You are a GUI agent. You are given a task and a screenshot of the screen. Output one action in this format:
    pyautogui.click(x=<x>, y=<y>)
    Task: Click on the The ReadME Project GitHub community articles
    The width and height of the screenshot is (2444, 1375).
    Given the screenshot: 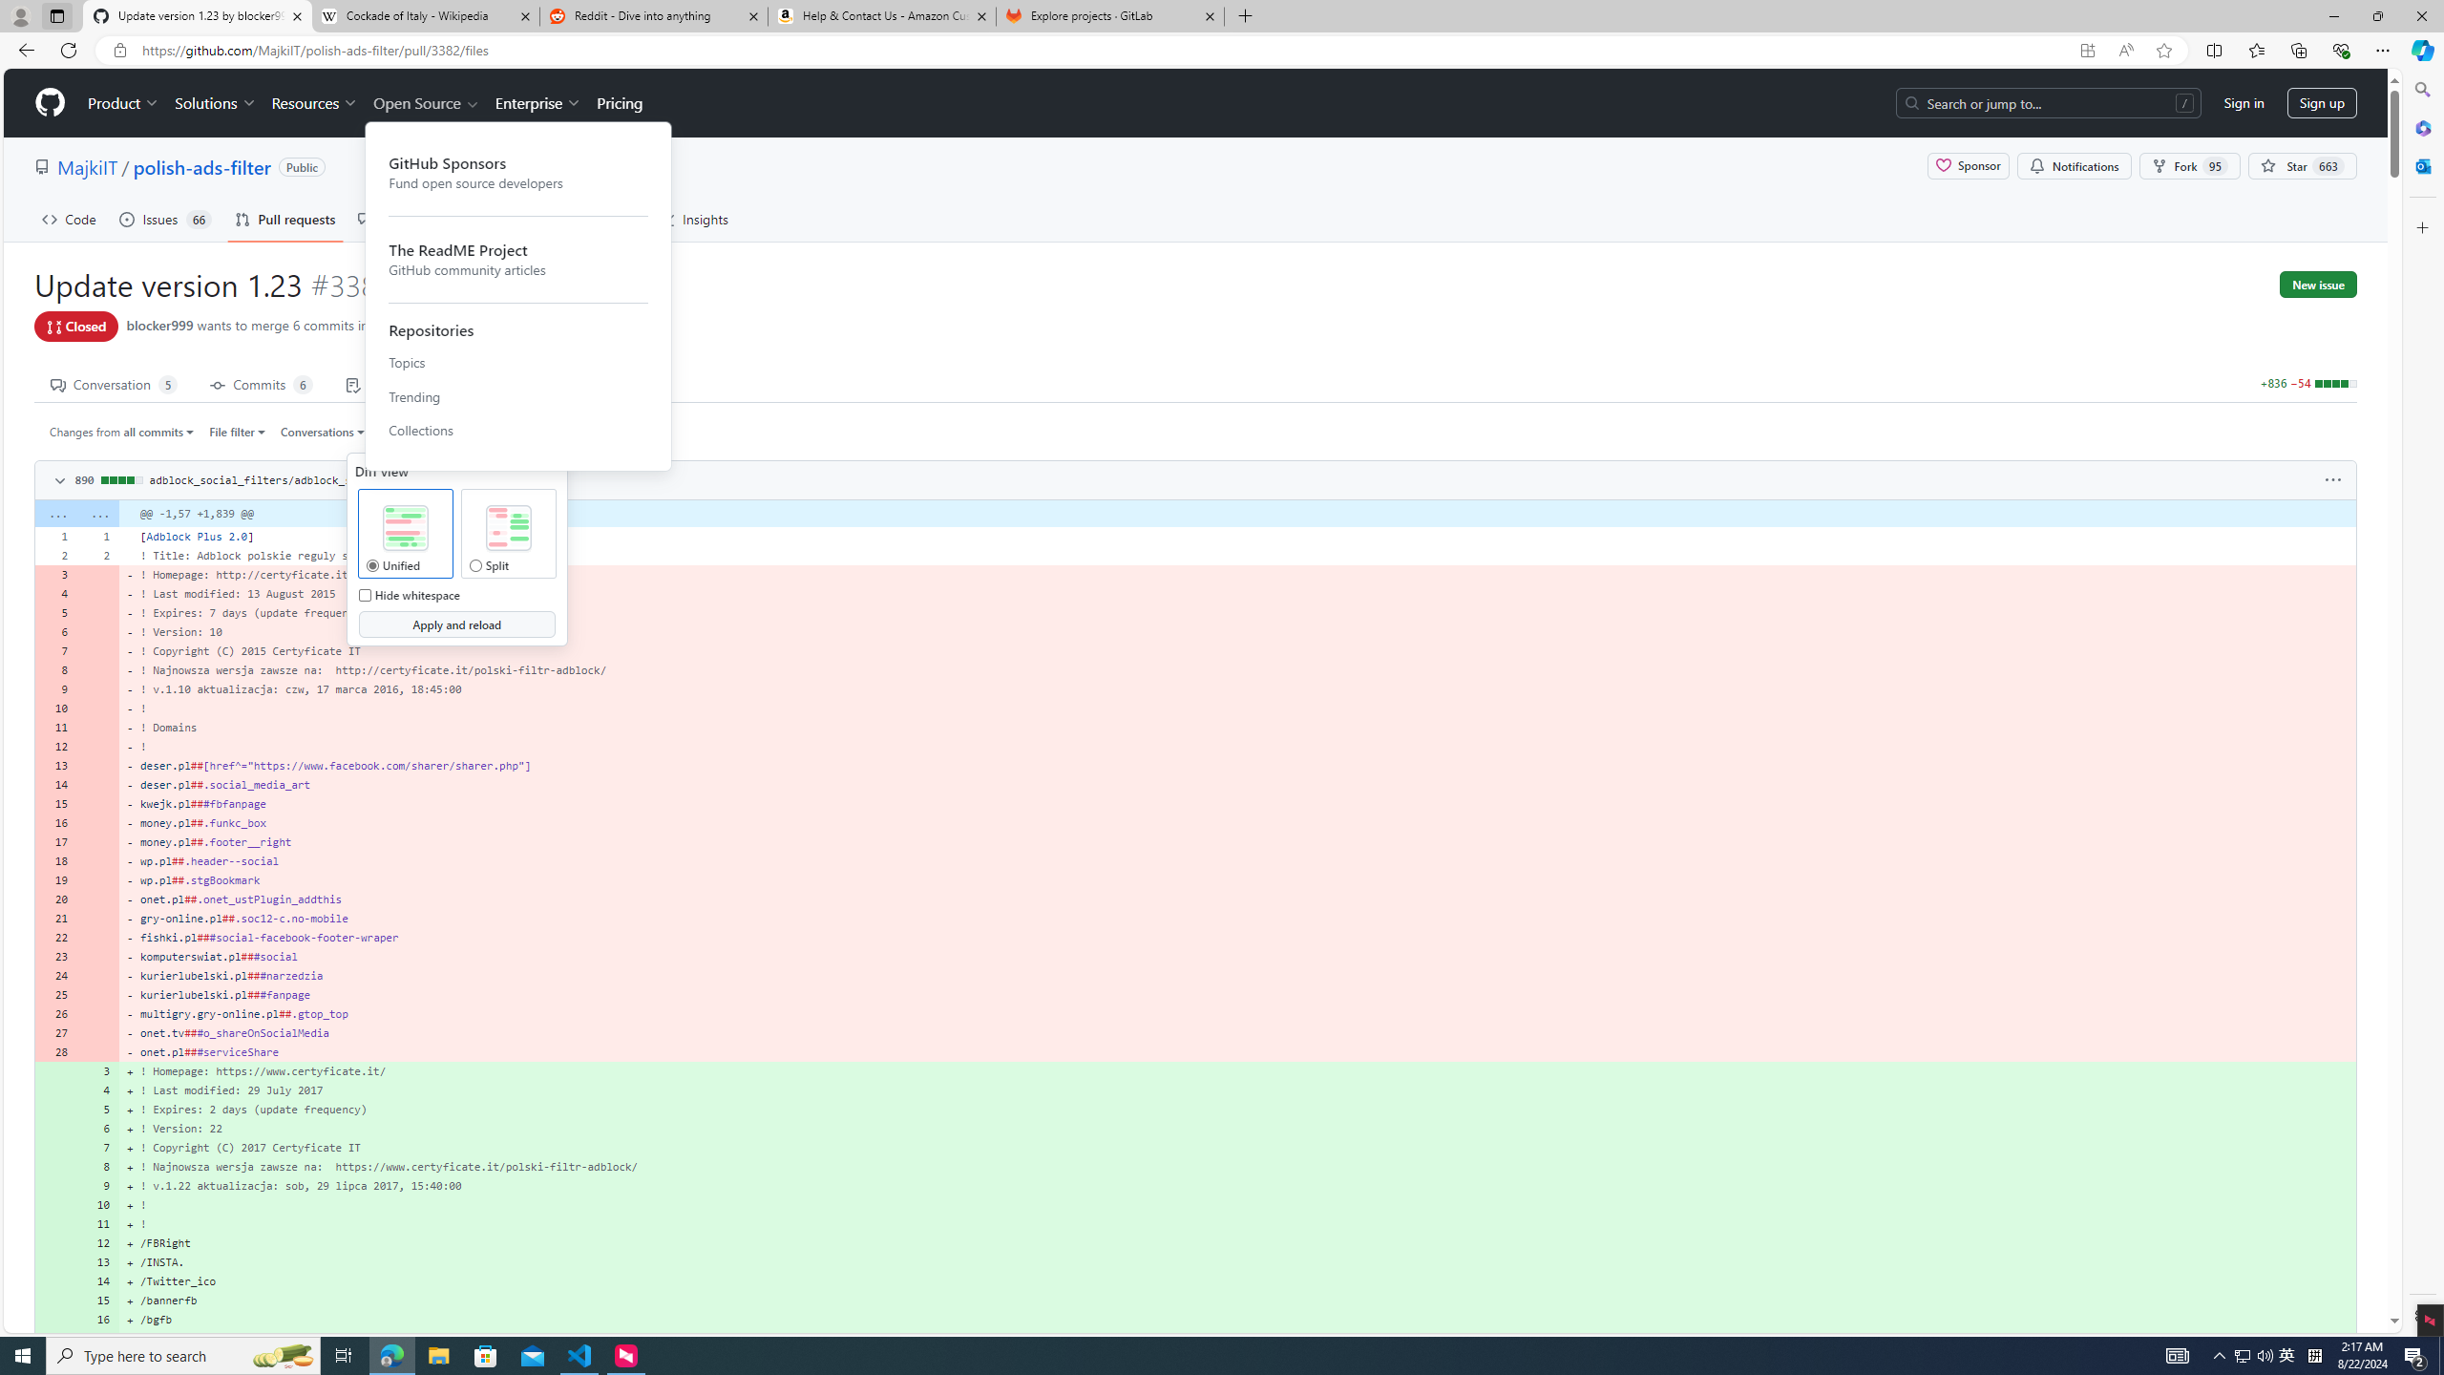 What is the action you would take?
    pyautogui.click(x=519, y=258)
    